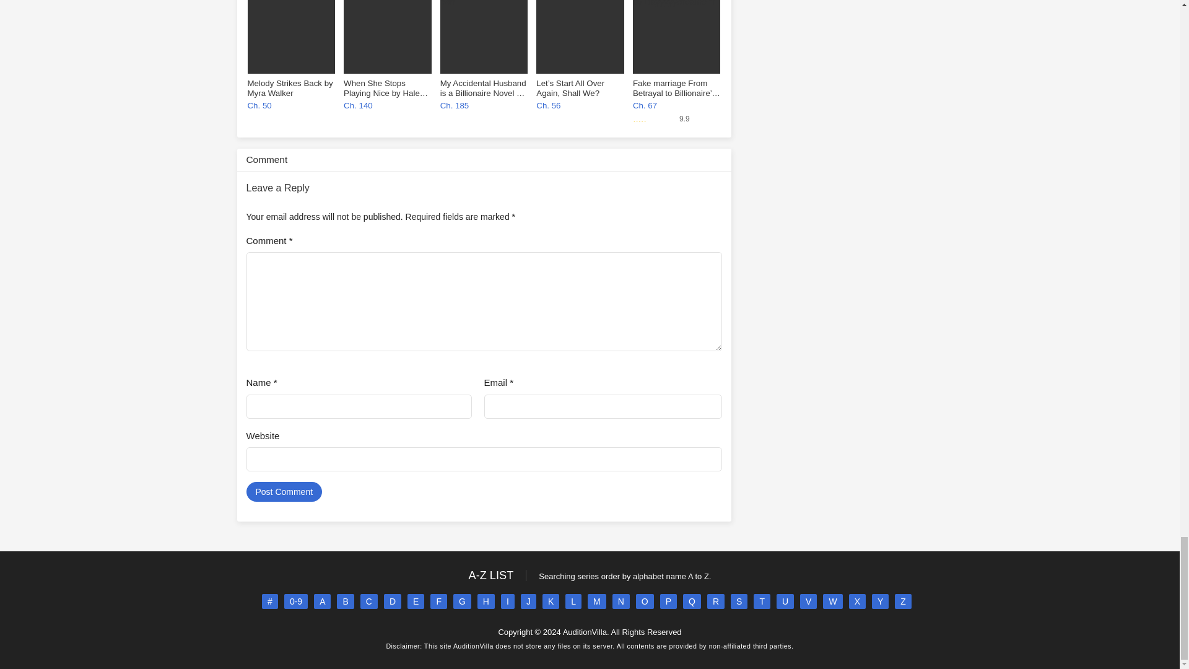  What do you see at coordinates (387, 41) in the screenshot?
I see `When She Stops Playing Nice by Hale Saxon` at bounding box center [387, 41].